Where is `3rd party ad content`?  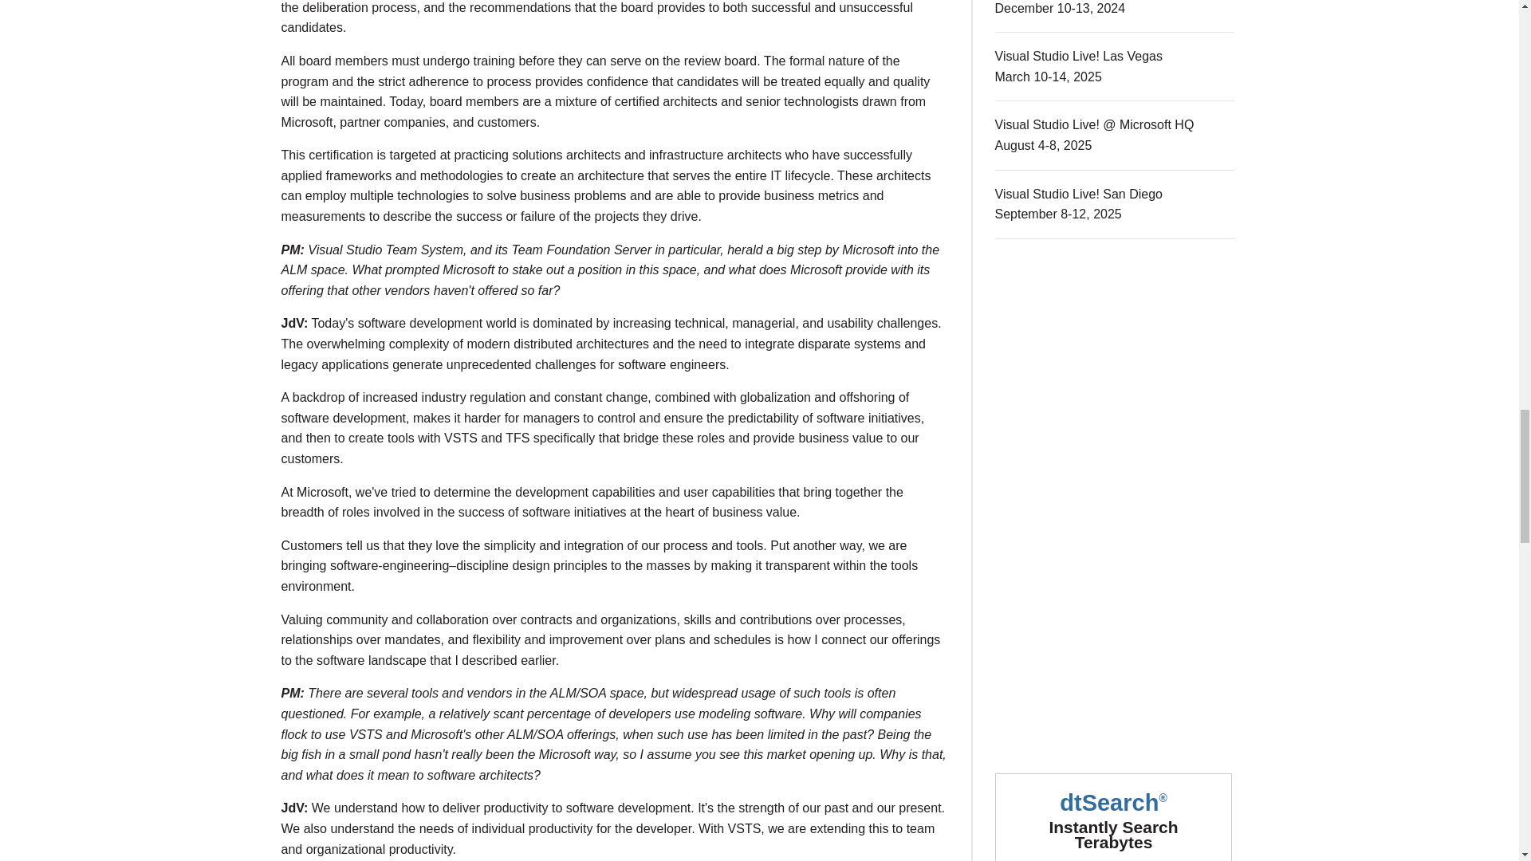 3rd party ad content is located at coordinates (1115, 617).